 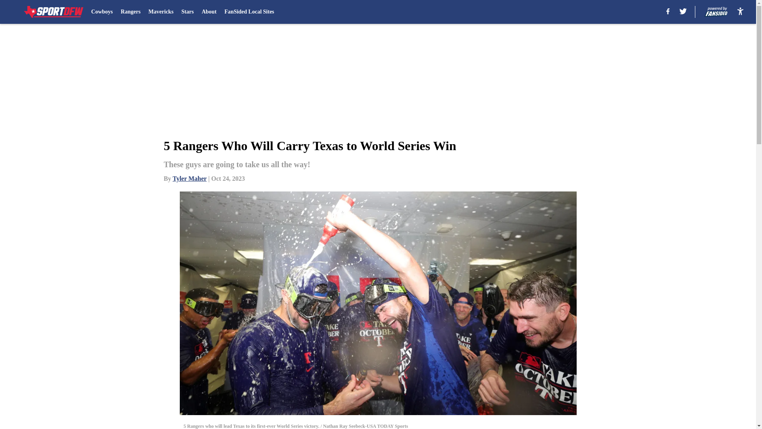 I want to click on Cowboys, so click(x=102, y=12).